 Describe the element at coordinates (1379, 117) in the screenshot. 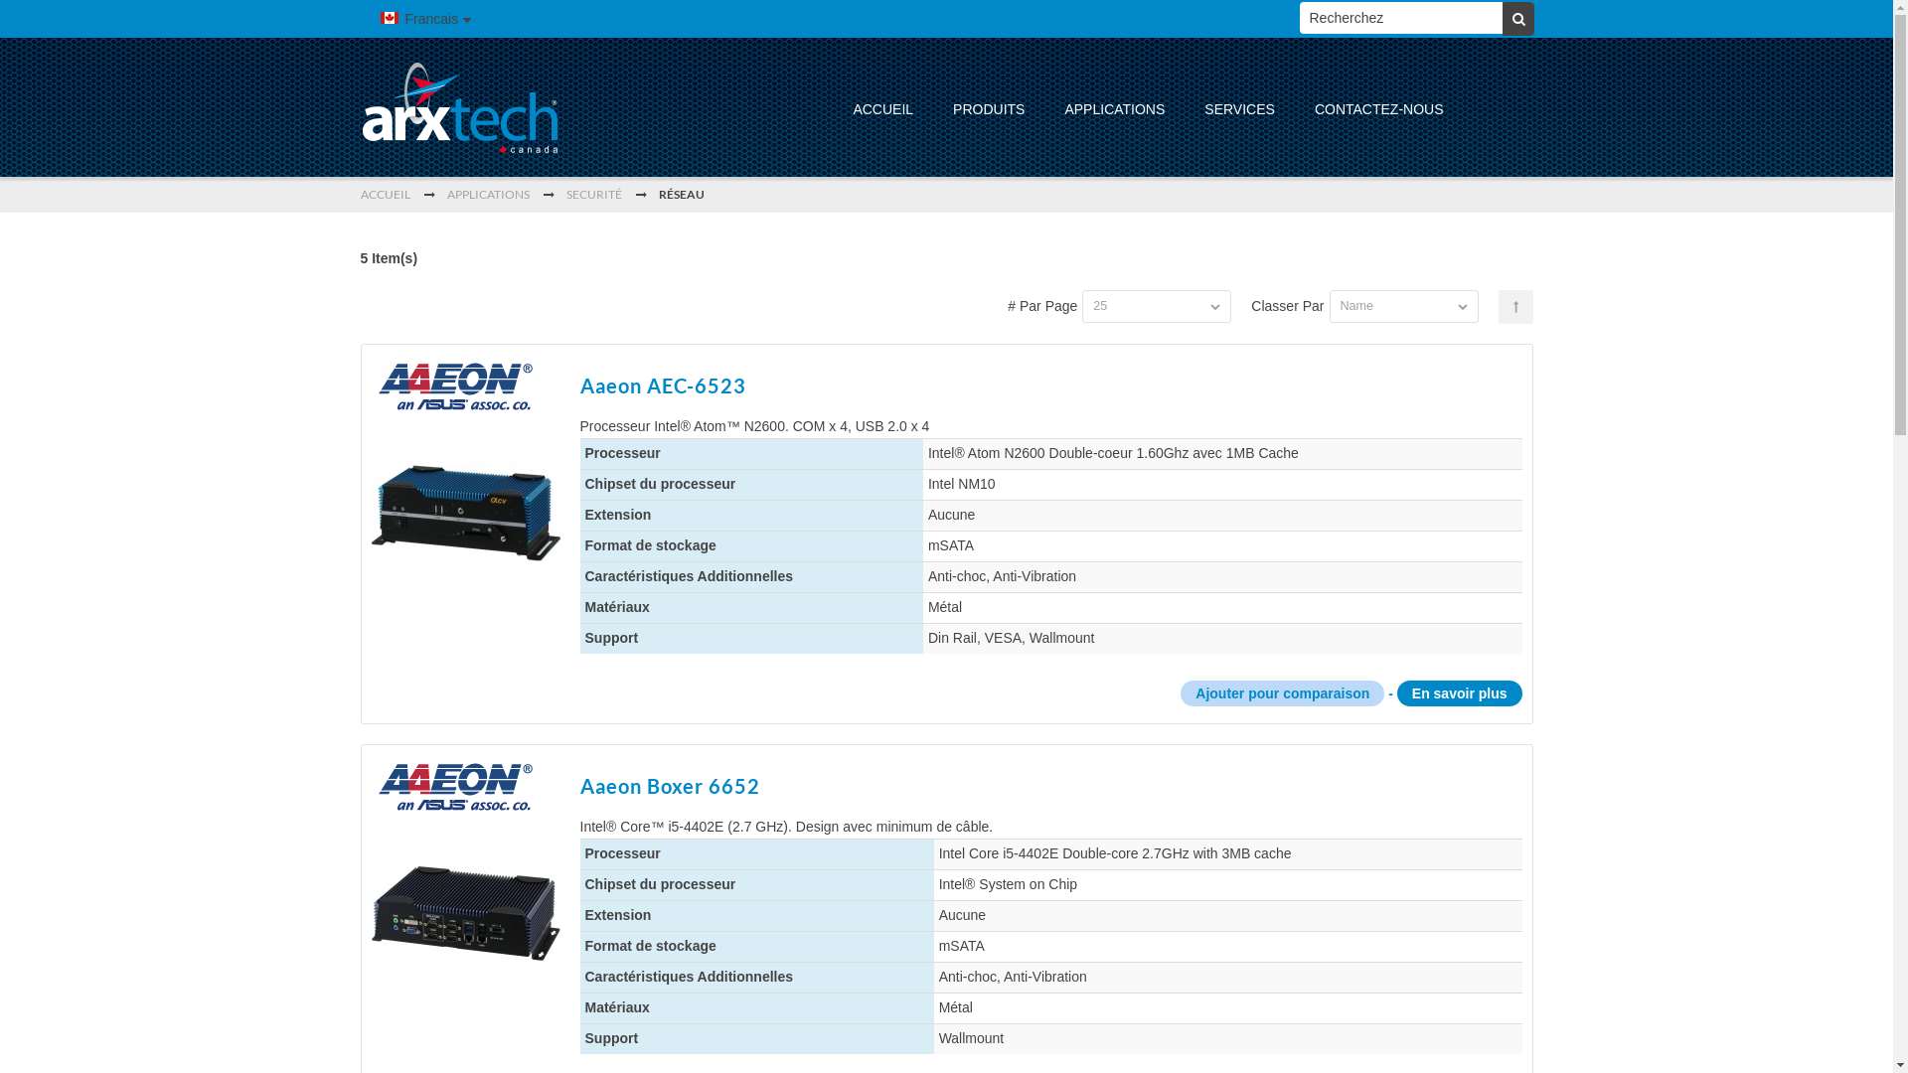

I see `CONTACTEZ-NOUS` at that location.